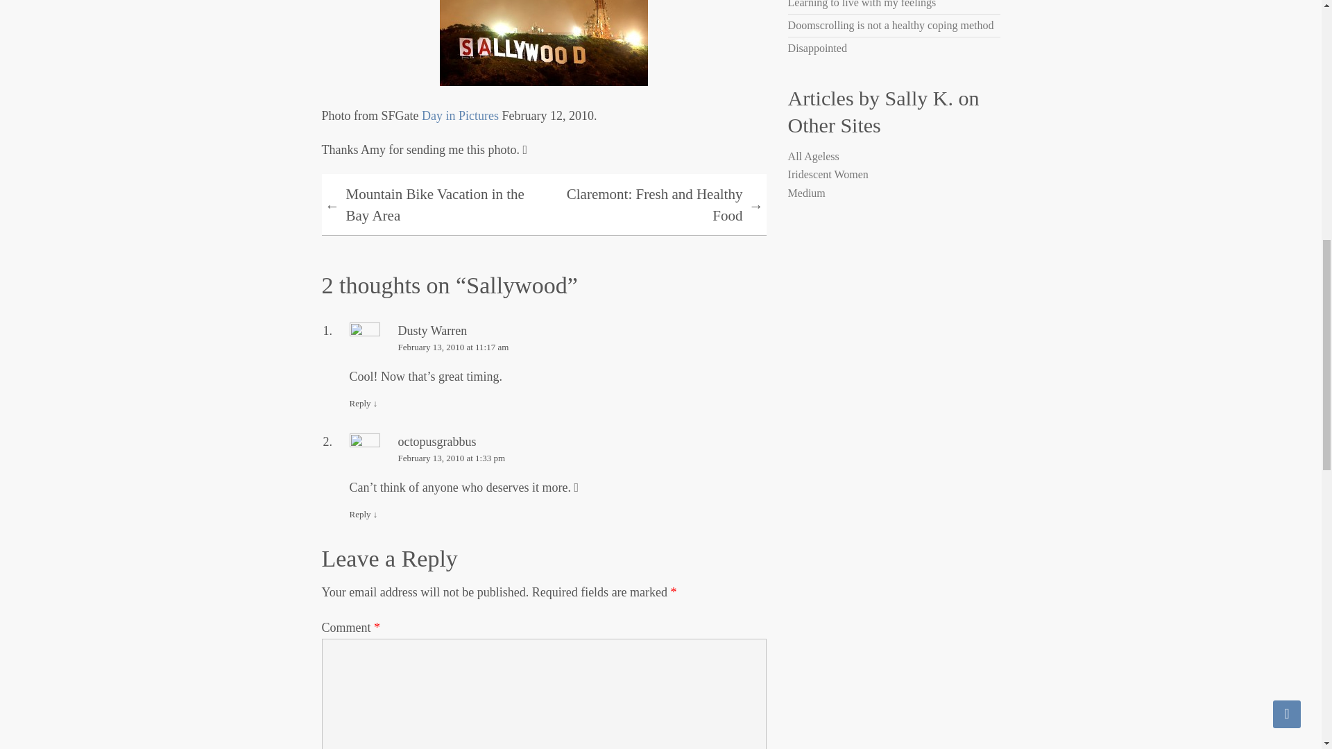  Describe the element at coordinates (437, 441) in the screenshot. I see `octopusgrabbus` at that location.